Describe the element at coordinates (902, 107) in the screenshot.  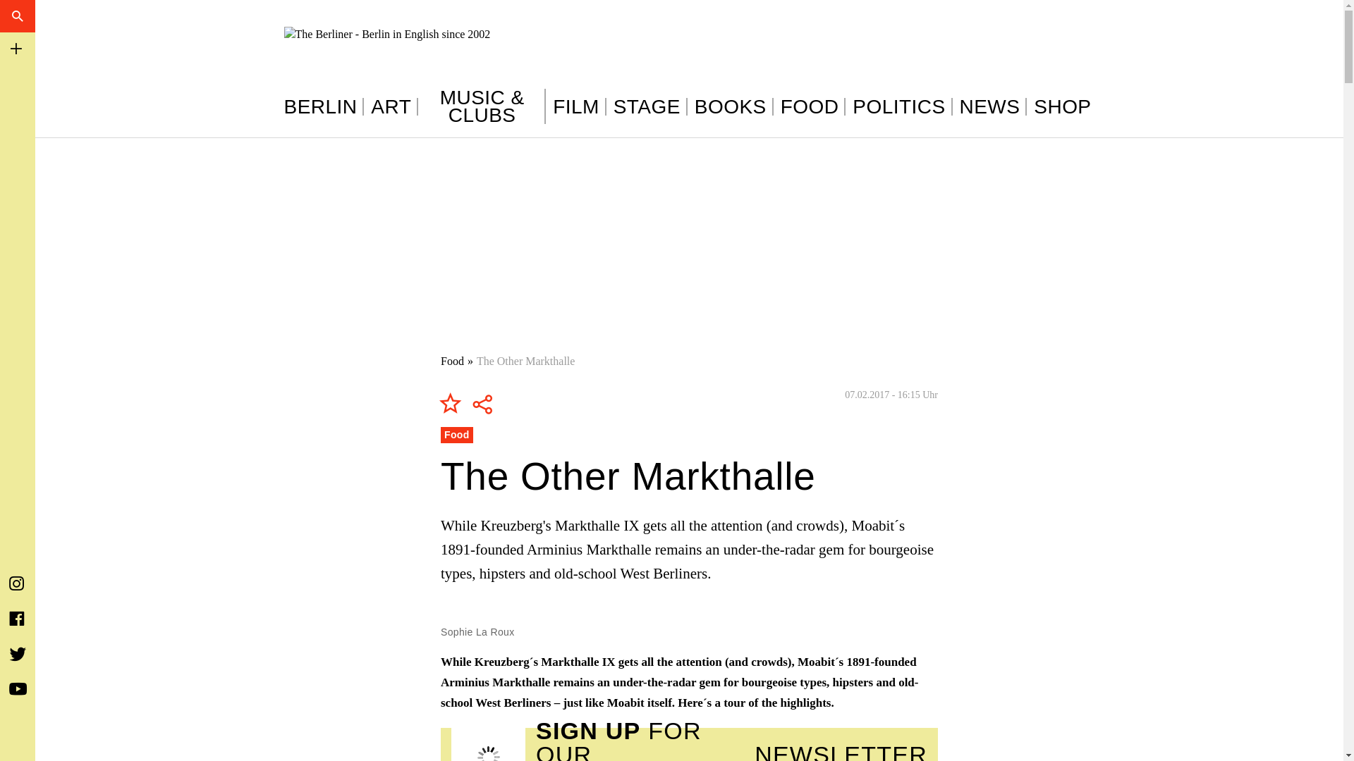
I see `POLITICS` at that location.